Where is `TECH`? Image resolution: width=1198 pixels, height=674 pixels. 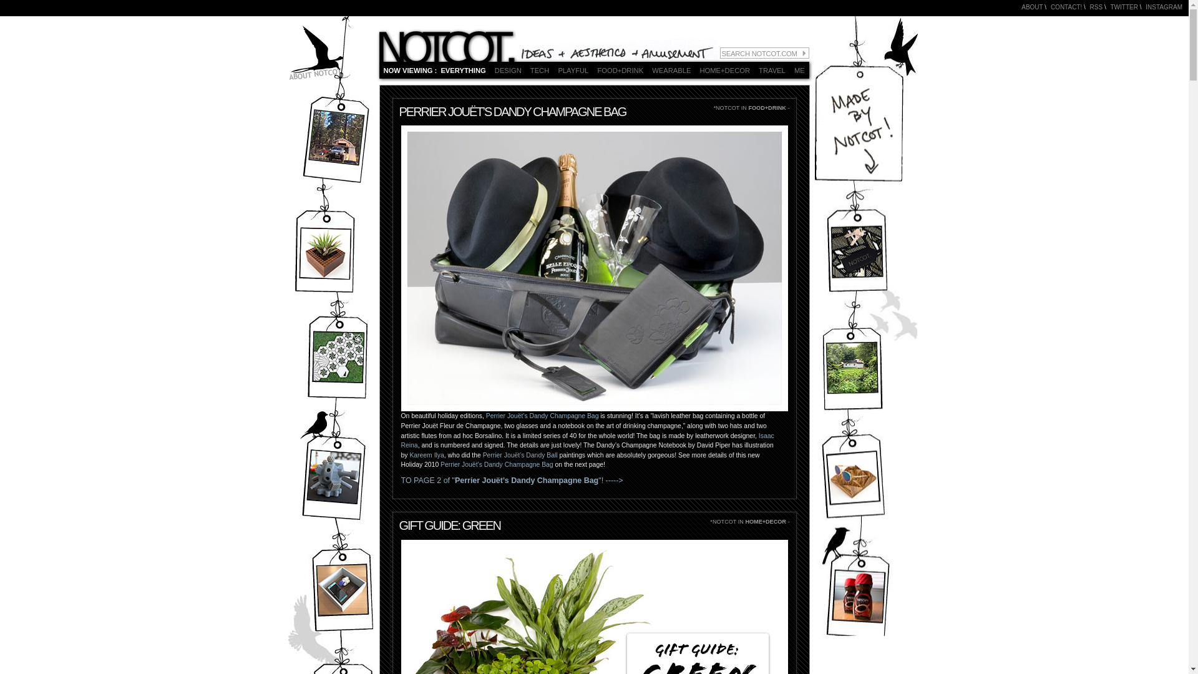 TECH is located at coordinates (540, 70).